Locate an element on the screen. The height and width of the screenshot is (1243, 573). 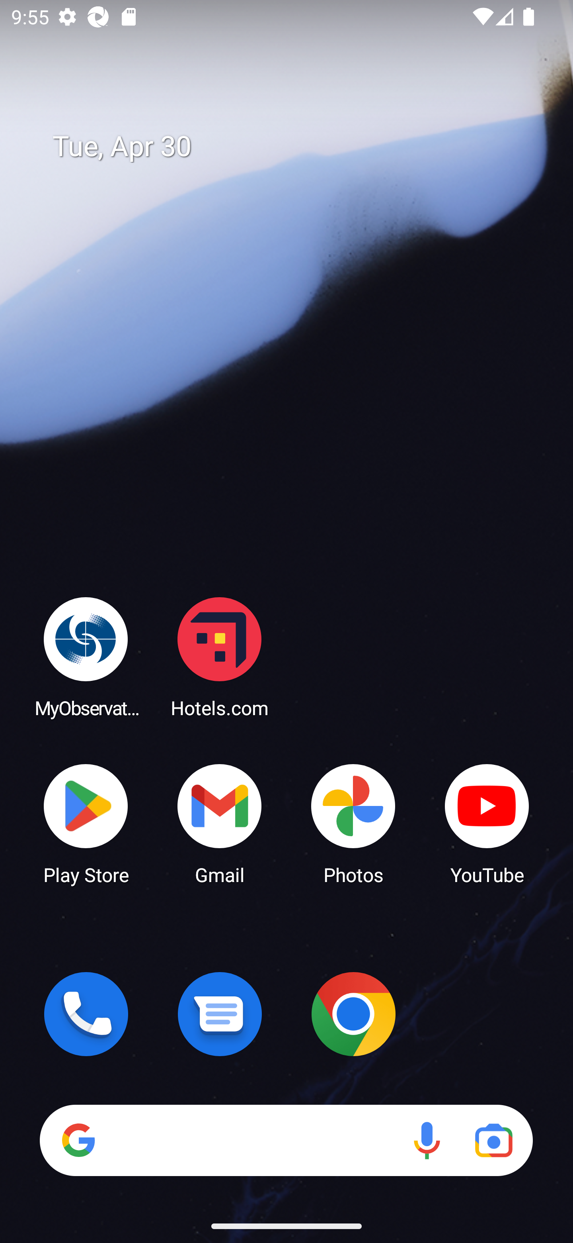
Gmail is located at coordinates (220, 823).